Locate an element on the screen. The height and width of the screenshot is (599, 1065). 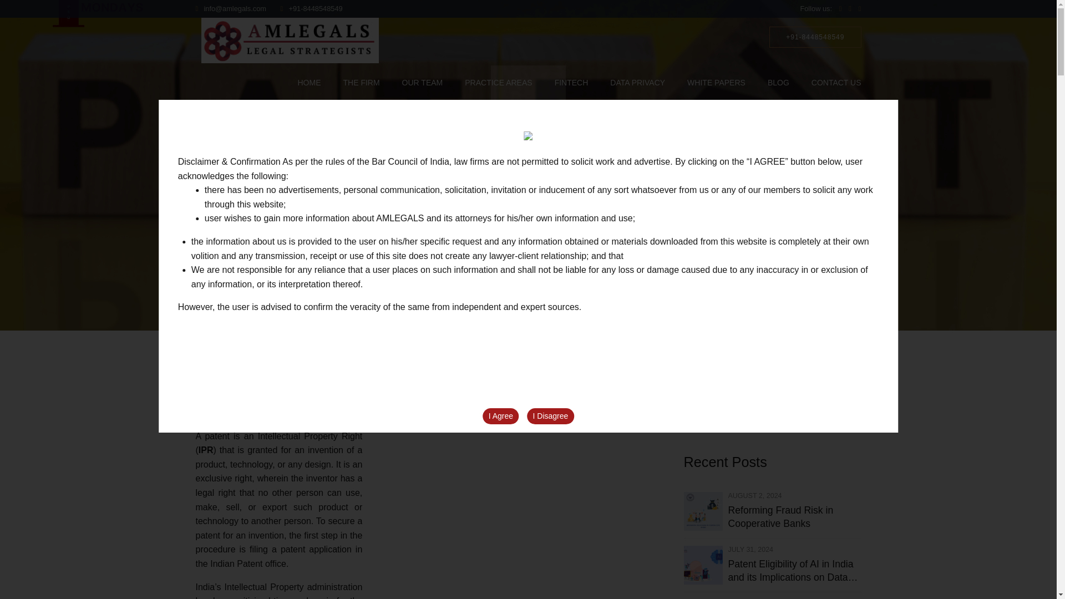
PRACTICE AREAS is located at coordinates (498, 82).